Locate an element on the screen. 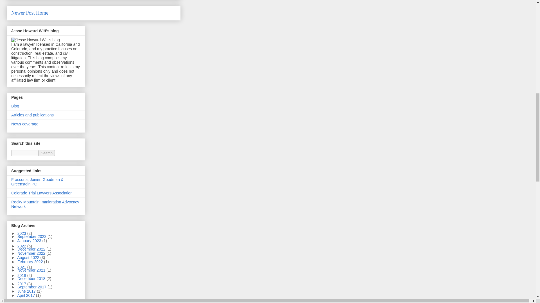 Image resolution: width=540 pixels, height=303 pixels. January 2023 is located at coordinates (30, 241).